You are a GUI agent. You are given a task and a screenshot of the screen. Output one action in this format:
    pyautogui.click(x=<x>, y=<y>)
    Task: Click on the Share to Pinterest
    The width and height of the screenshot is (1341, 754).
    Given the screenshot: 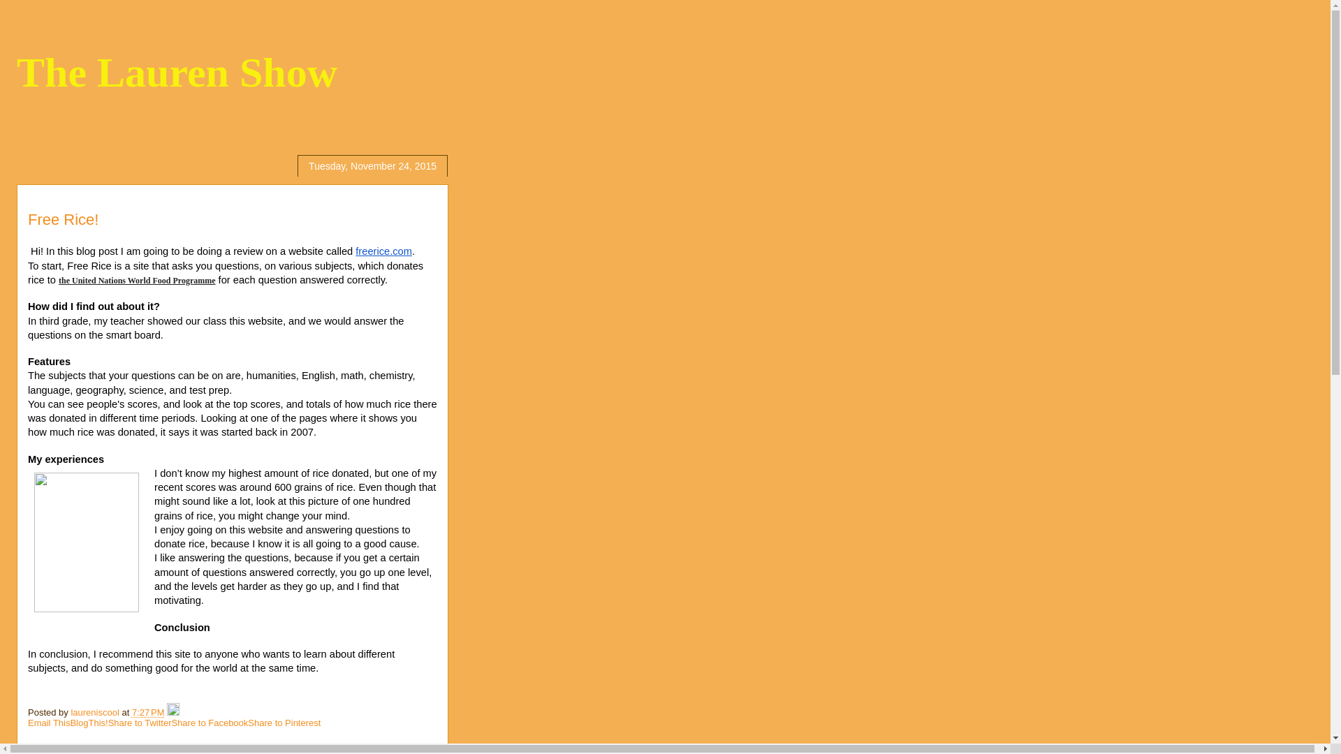 What is the action you would take?
    pyautogui.click(x=284, y=723)
    